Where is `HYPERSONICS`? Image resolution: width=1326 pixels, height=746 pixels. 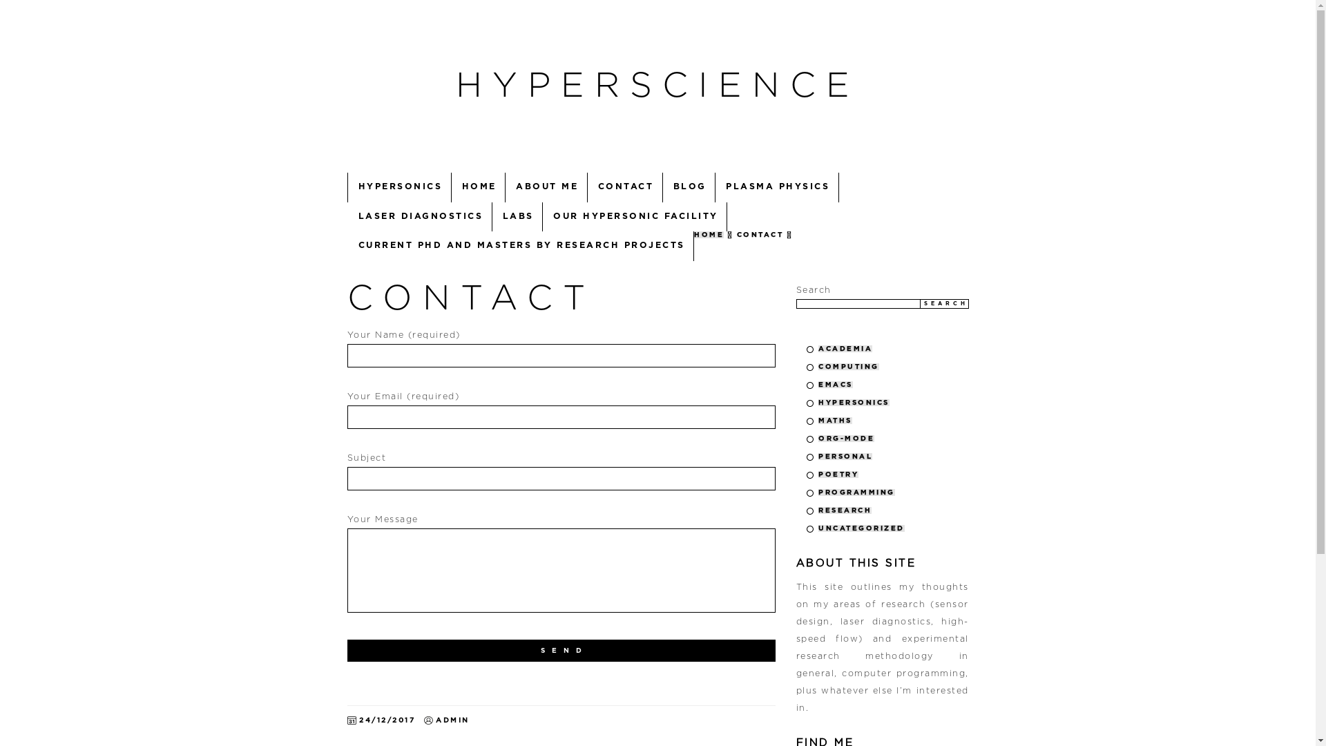
HYPERSONICS is located at coordinates (400, 188).